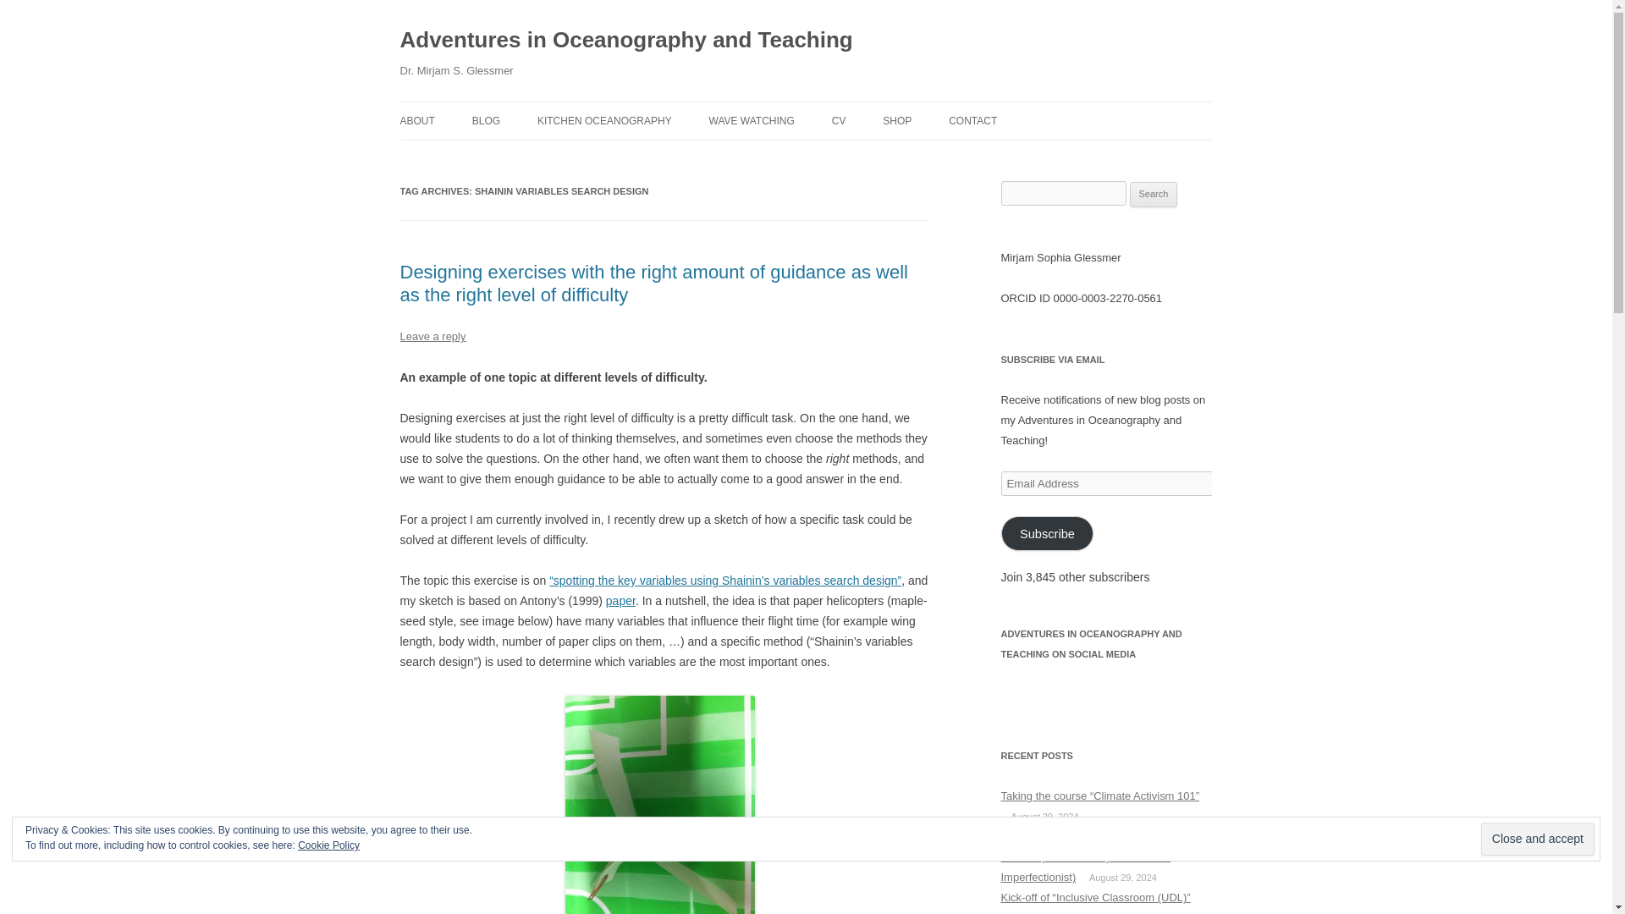 This screenshot has width=1625, height=914. Describe the element at coordinates (416, 120) in the screenshot. I see `ABOUT` at that location.